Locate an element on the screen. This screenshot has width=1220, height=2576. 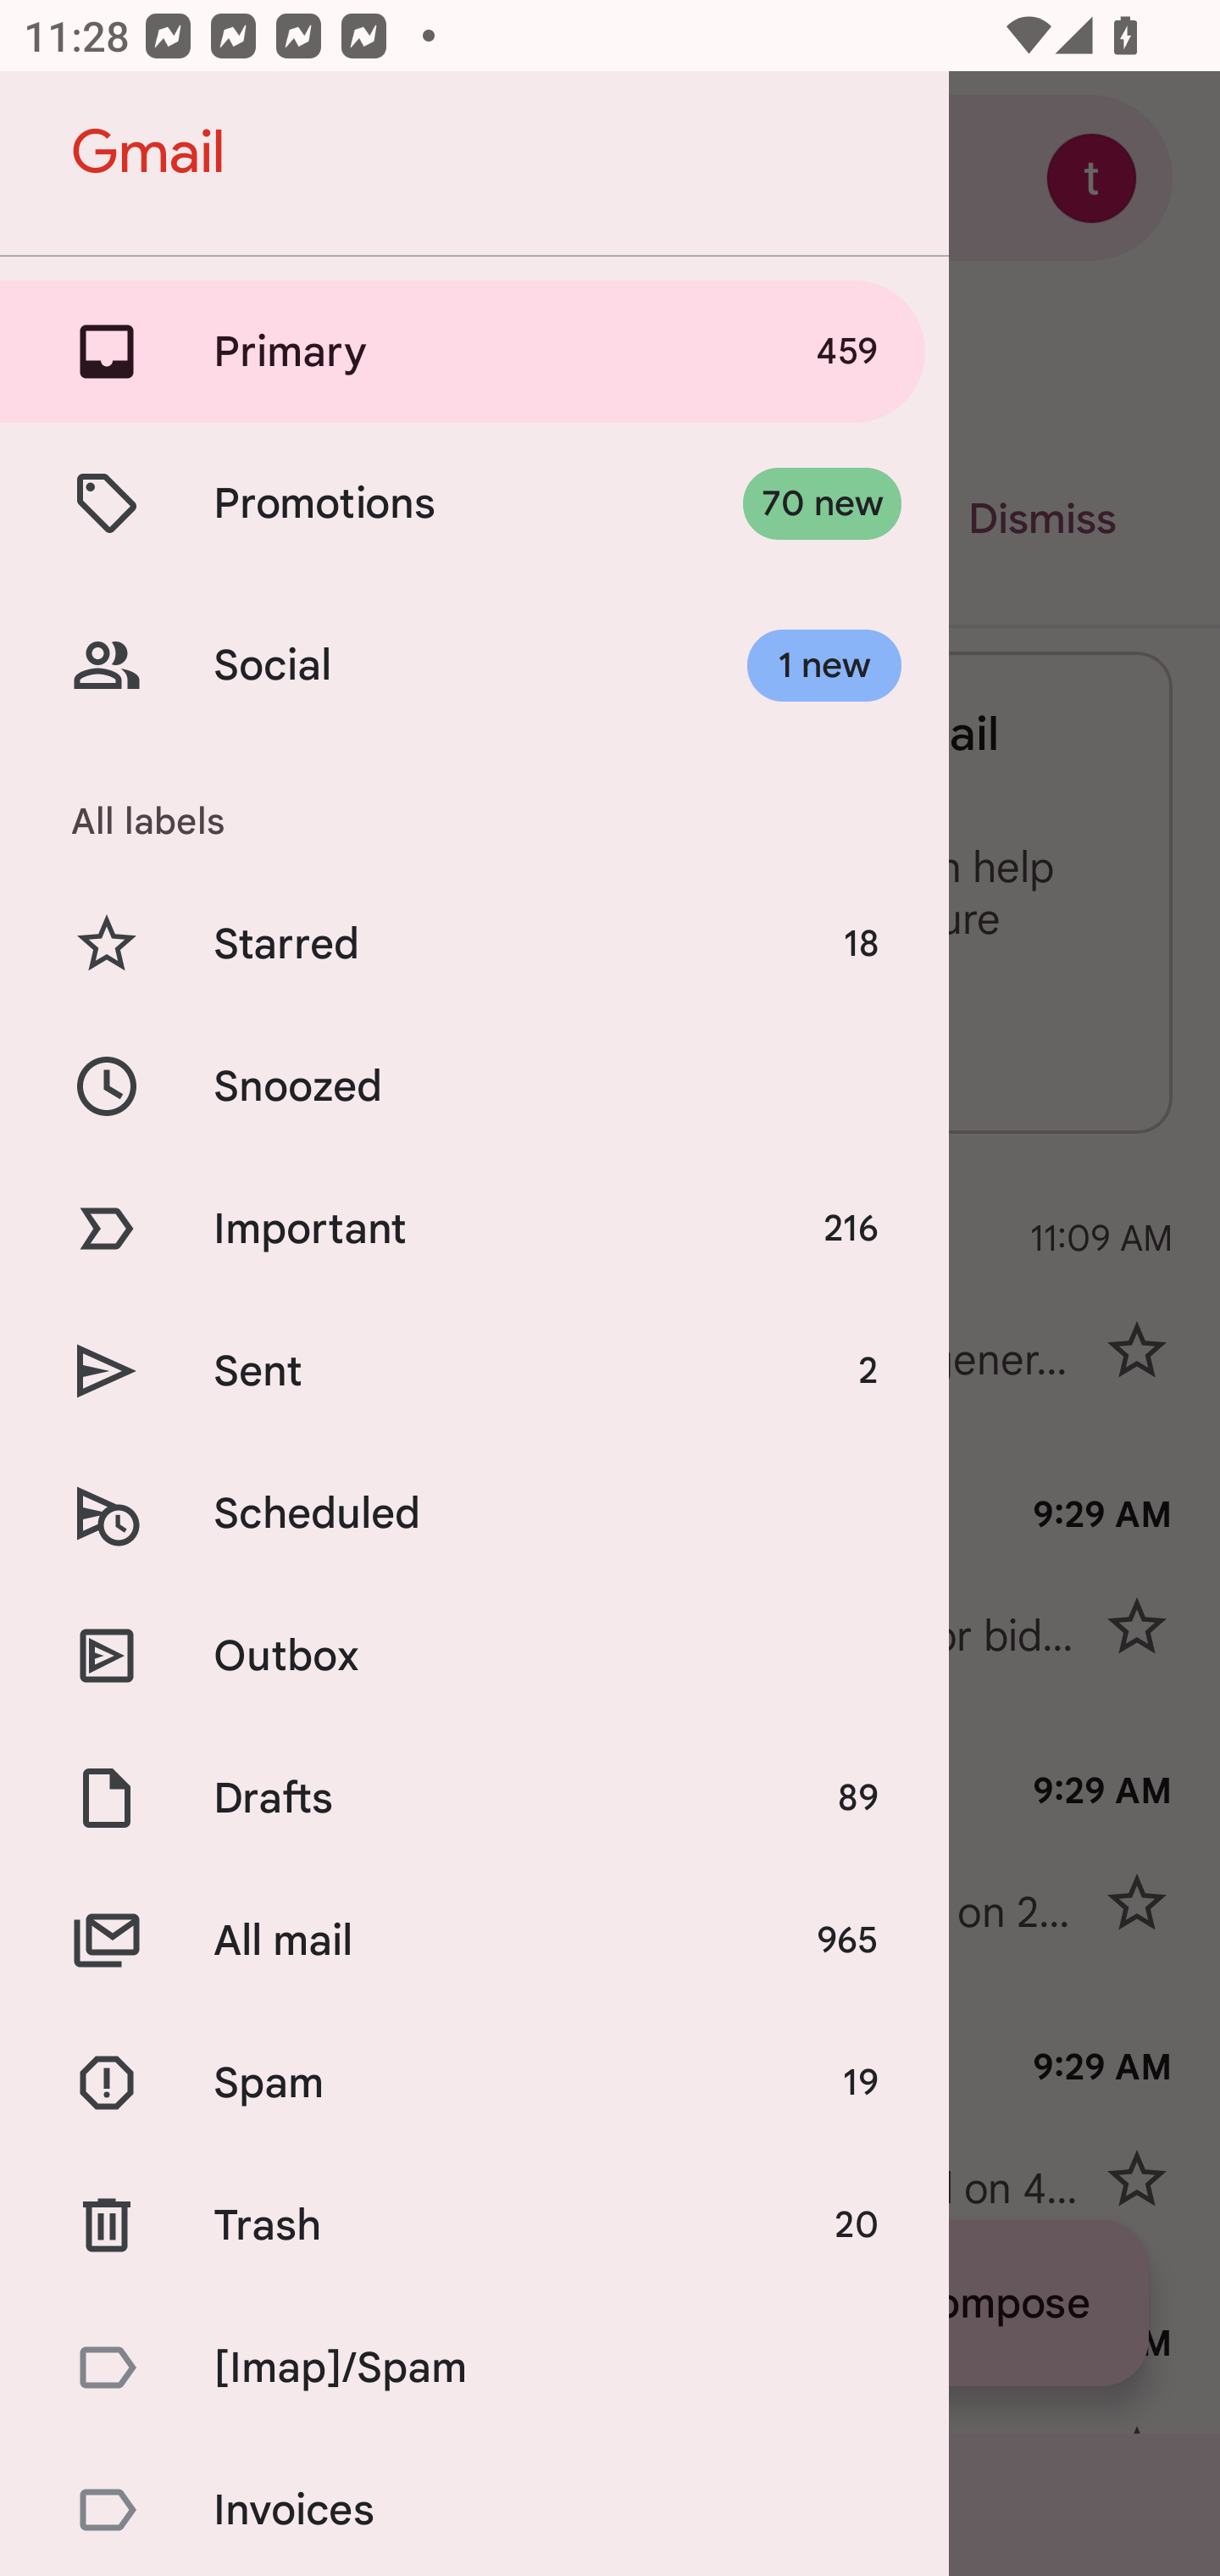
Trash 20 is located at coordinates (474, 2223).